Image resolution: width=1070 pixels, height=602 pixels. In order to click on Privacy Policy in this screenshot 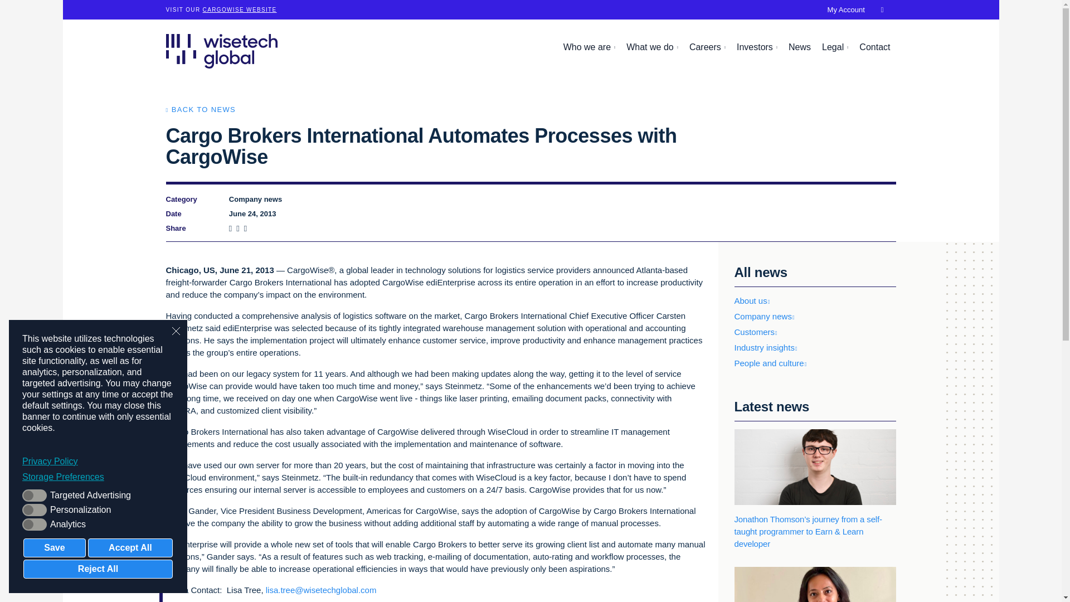, I will do `click(98, 462)`.